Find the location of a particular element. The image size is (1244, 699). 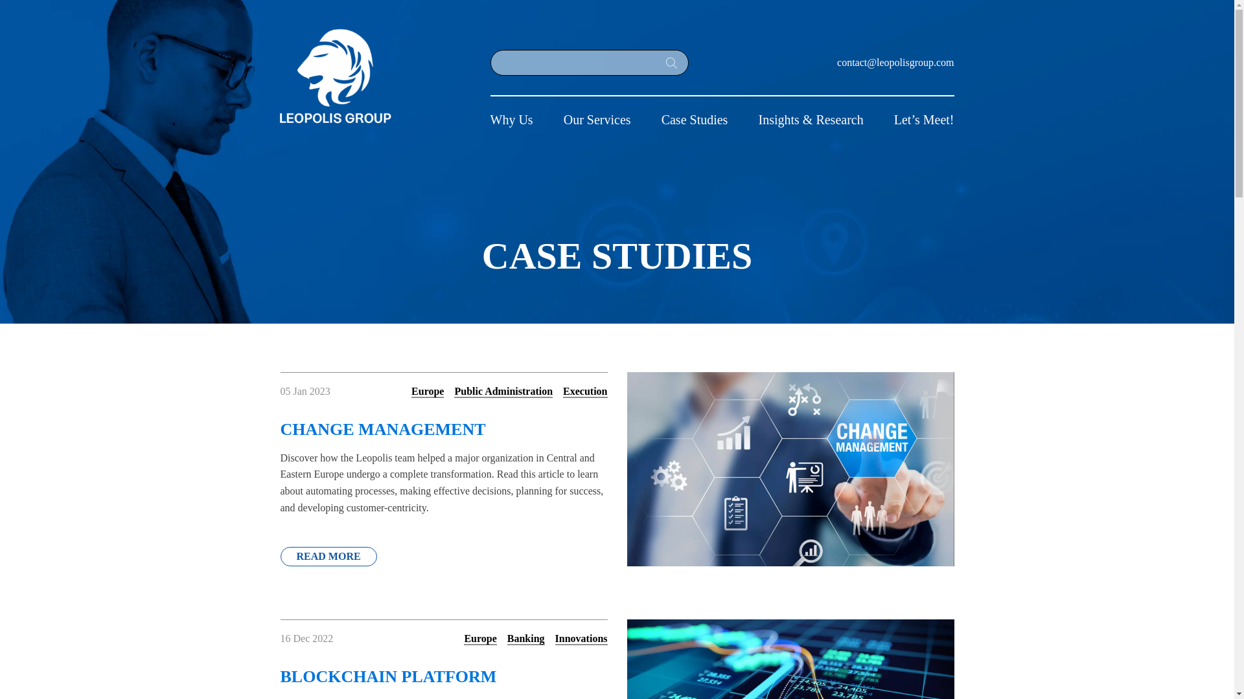

READ MORE is located at coordinates (328, 556).